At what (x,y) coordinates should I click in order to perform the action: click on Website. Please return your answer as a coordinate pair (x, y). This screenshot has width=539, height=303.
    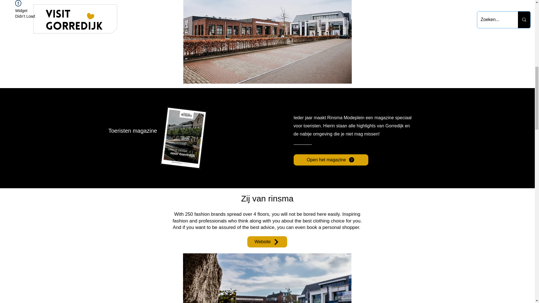
    Looking at the image, I should click on (267, 242).